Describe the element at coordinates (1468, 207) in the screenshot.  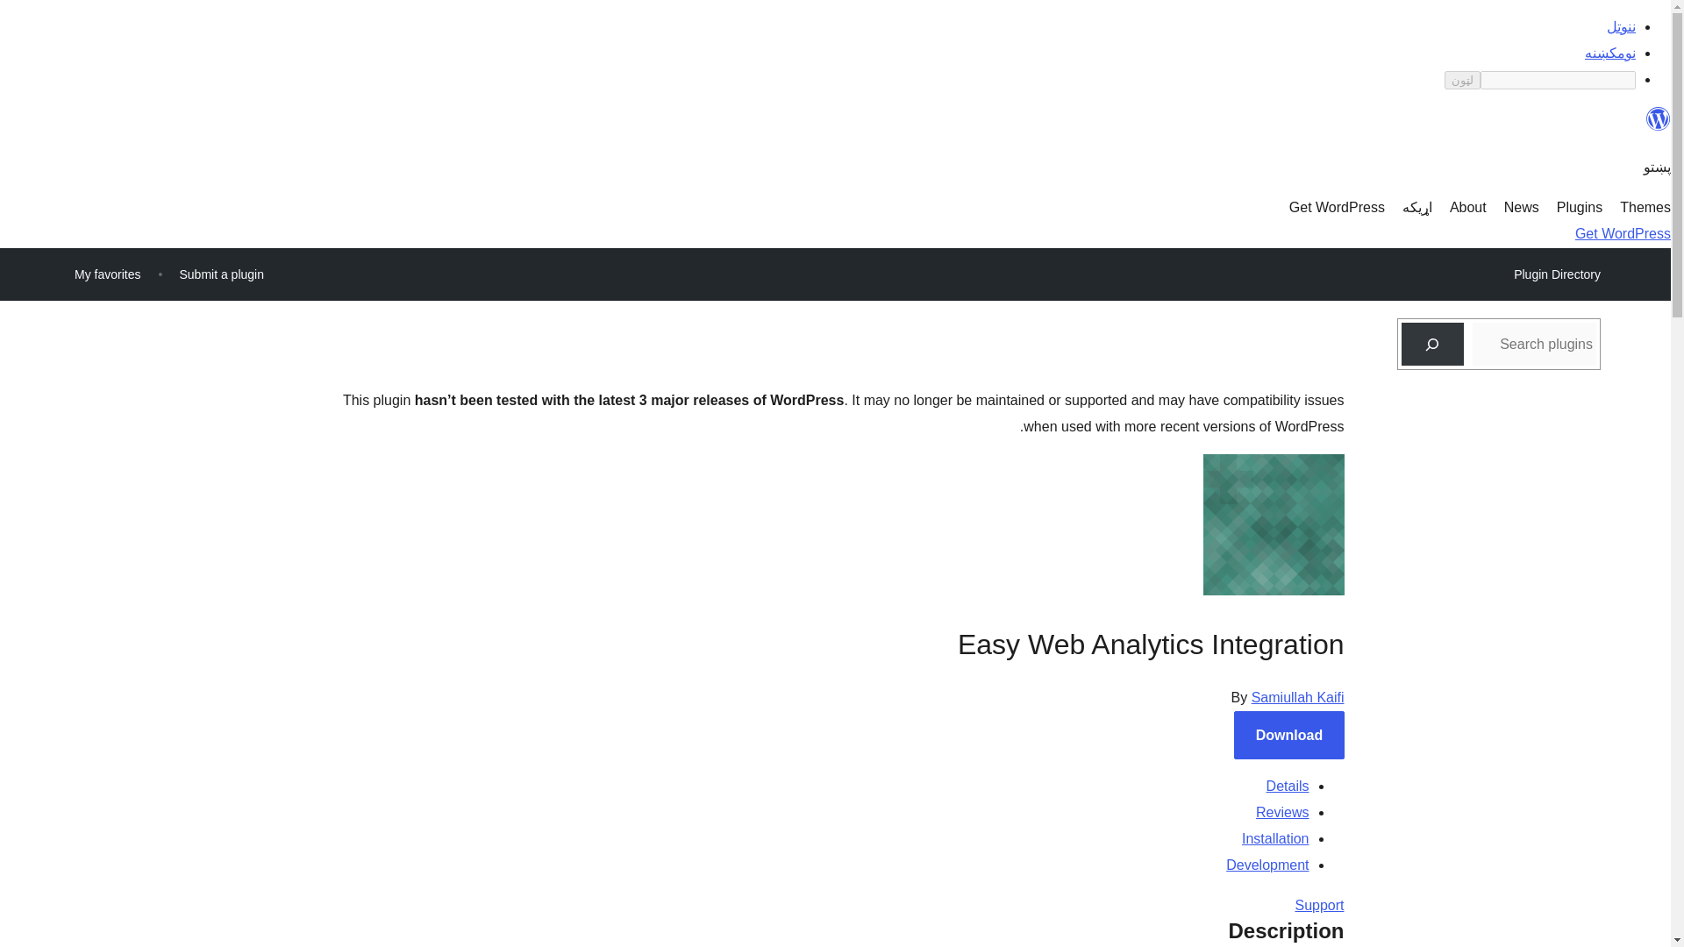
I see `About` at that location.